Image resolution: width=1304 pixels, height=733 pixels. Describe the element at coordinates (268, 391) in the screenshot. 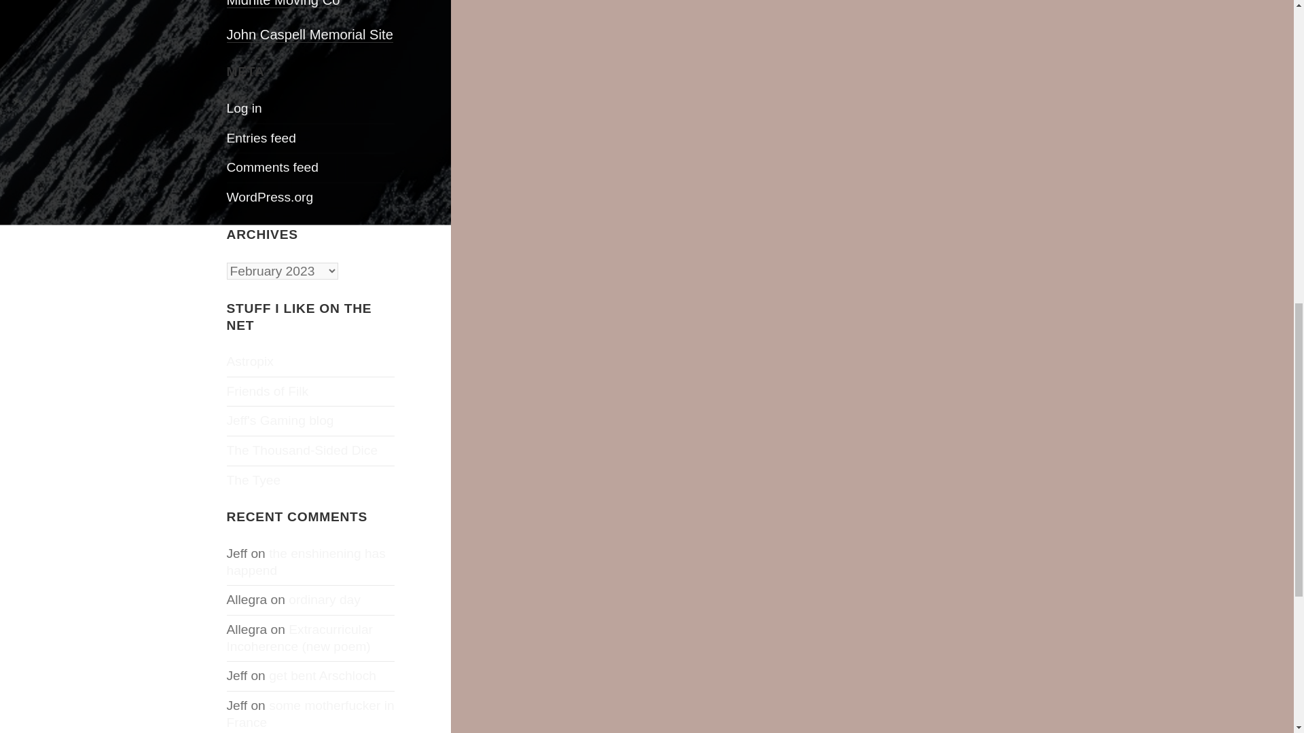

I see `Friends of Filk` at that location.